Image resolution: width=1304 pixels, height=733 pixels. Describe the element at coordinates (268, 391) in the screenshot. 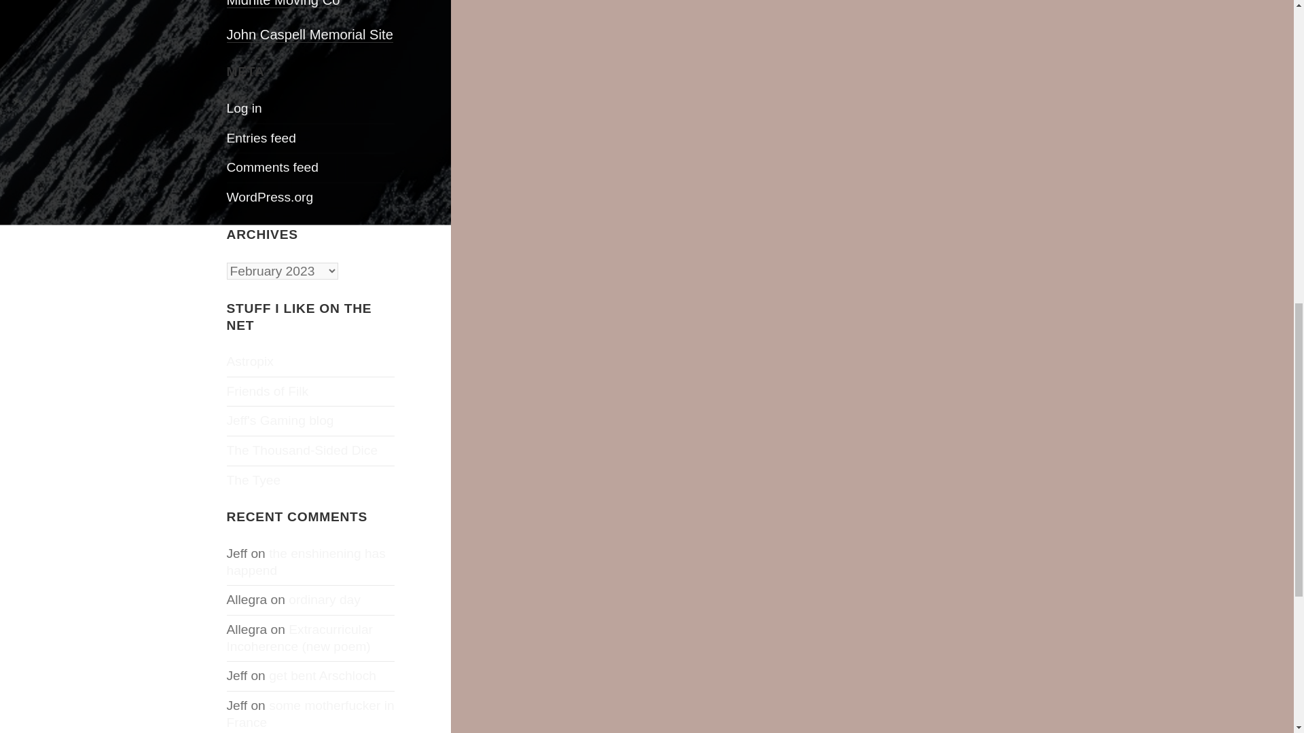

I see `Friends of Filk` at that location.